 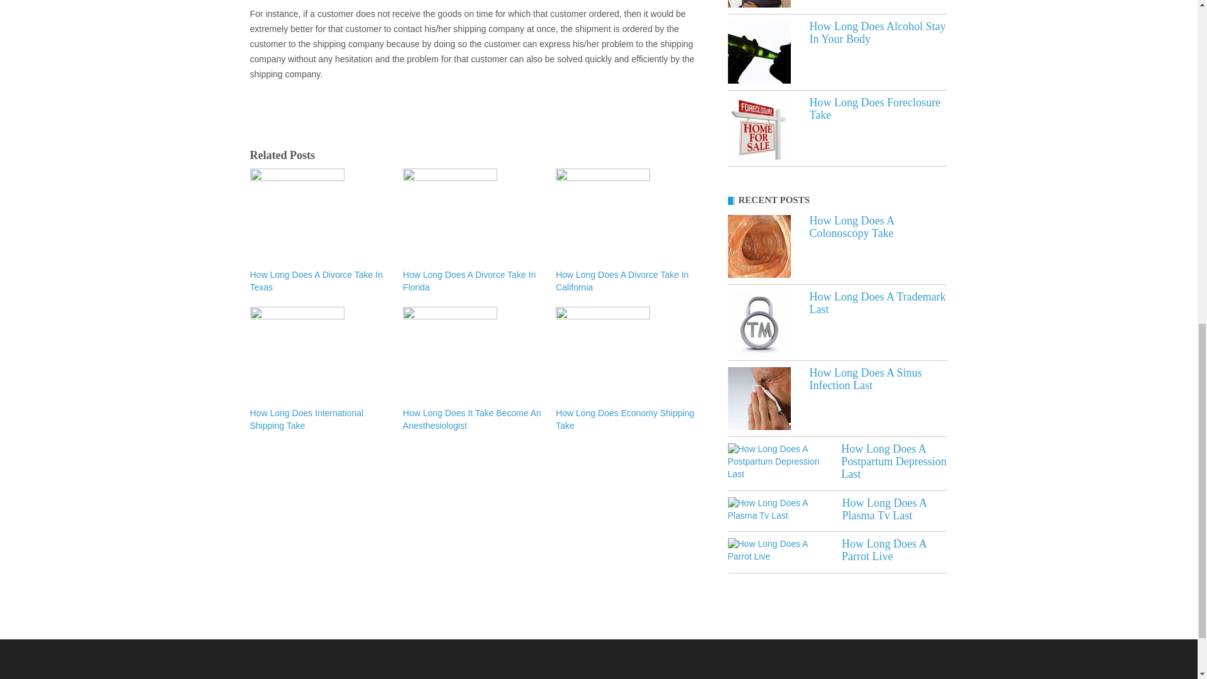 I want to click on How Long Does Foreclosure Take, so click(x=875, y=109).